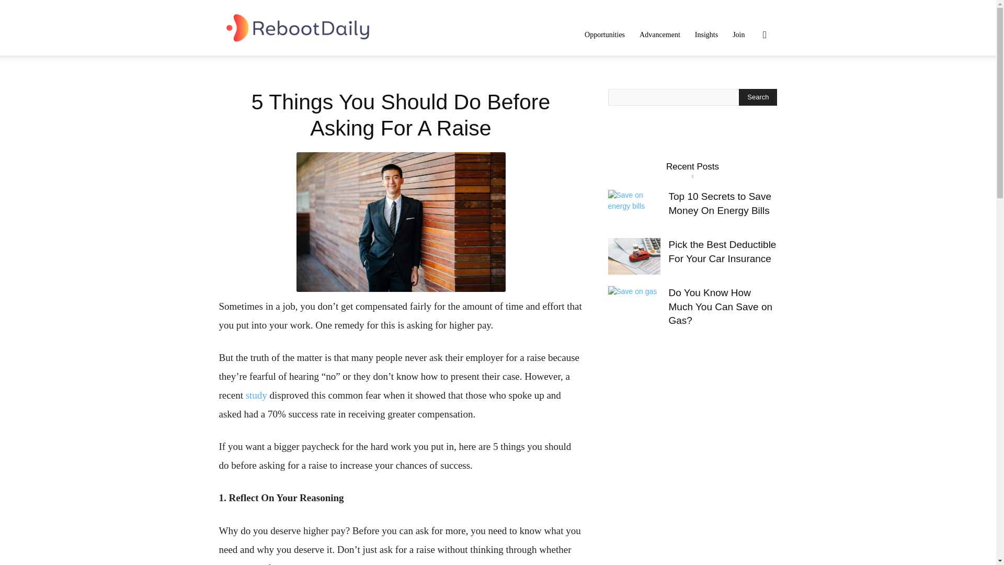  Describe the element at coordinates (256, 395) in the screenshot. I see `study` at that location.